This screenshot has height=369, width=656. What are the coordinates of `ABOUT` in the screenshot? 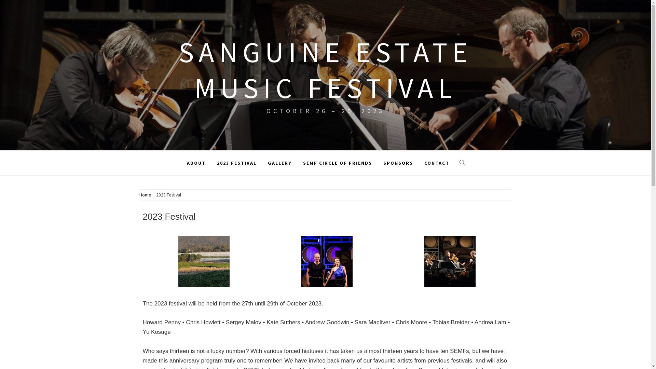 It's located at (196, 163).